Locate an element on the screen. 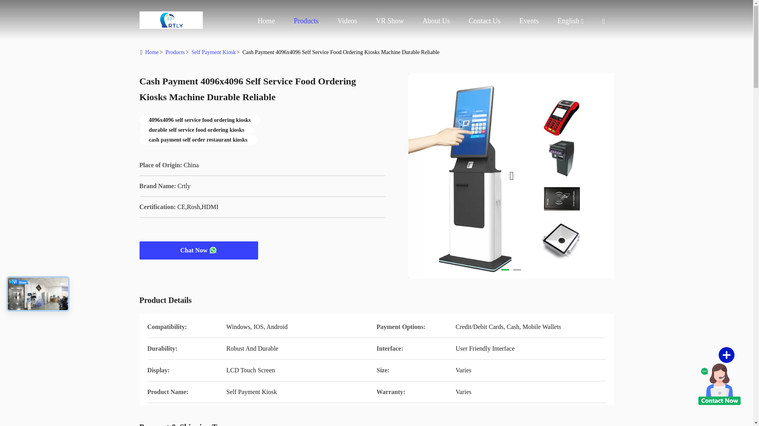  Videos is located at coordinates (347, 21).